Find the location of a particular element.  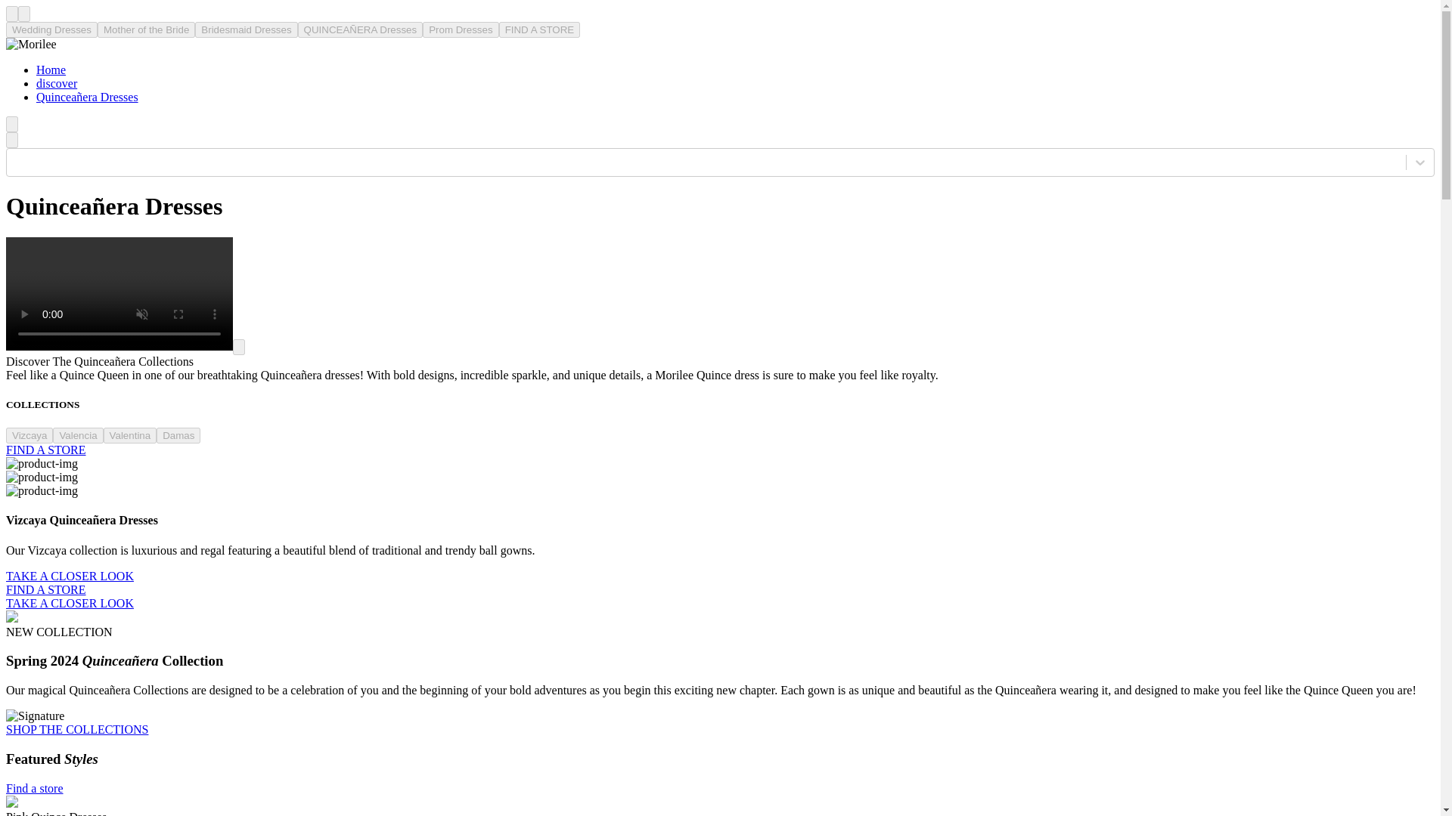

Vizcaya is located at coordinates (29, 435).